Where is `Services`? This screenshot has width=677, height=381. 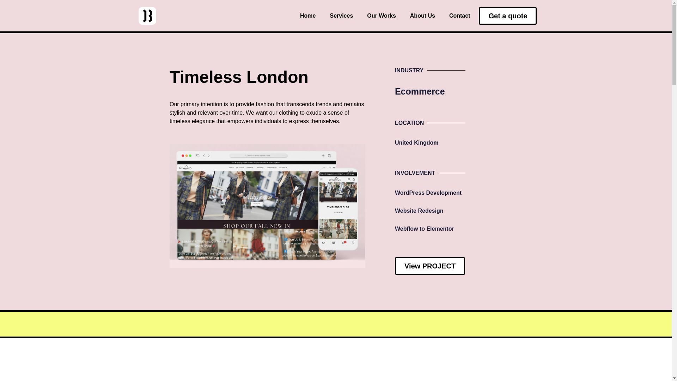
Services is located at coordinates (341, 16).